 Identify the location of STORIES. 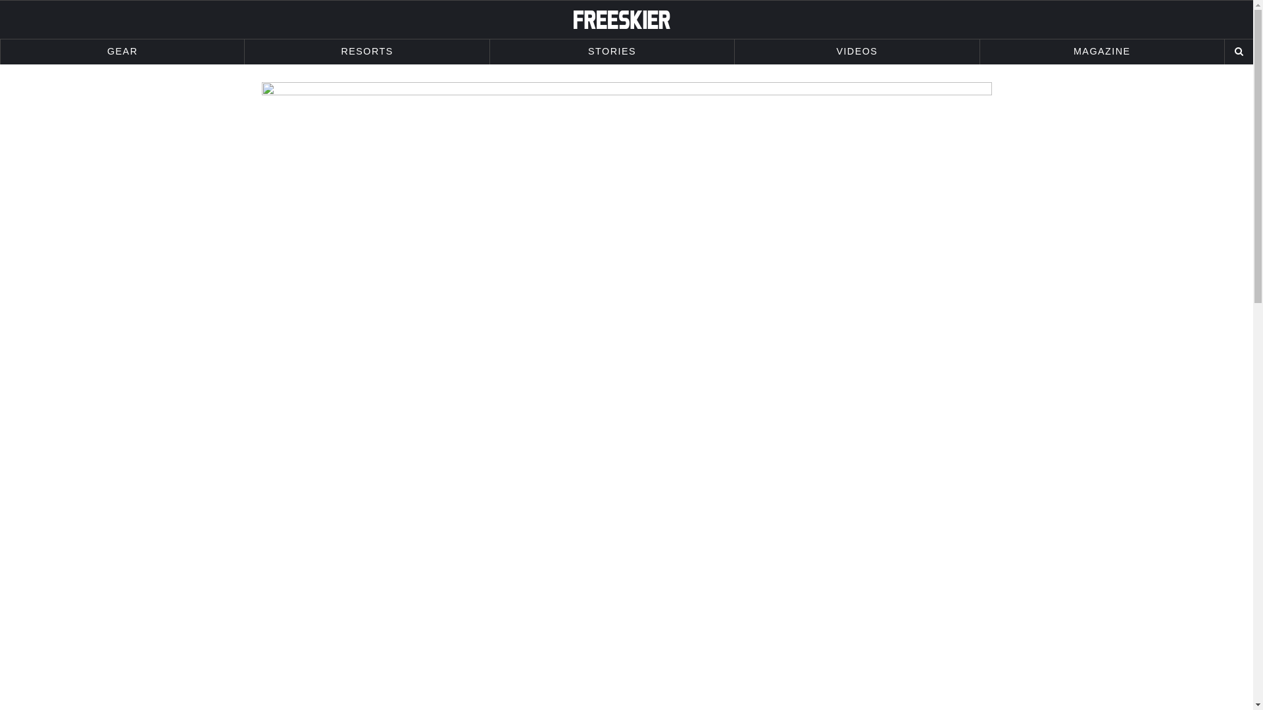
(612, 52).